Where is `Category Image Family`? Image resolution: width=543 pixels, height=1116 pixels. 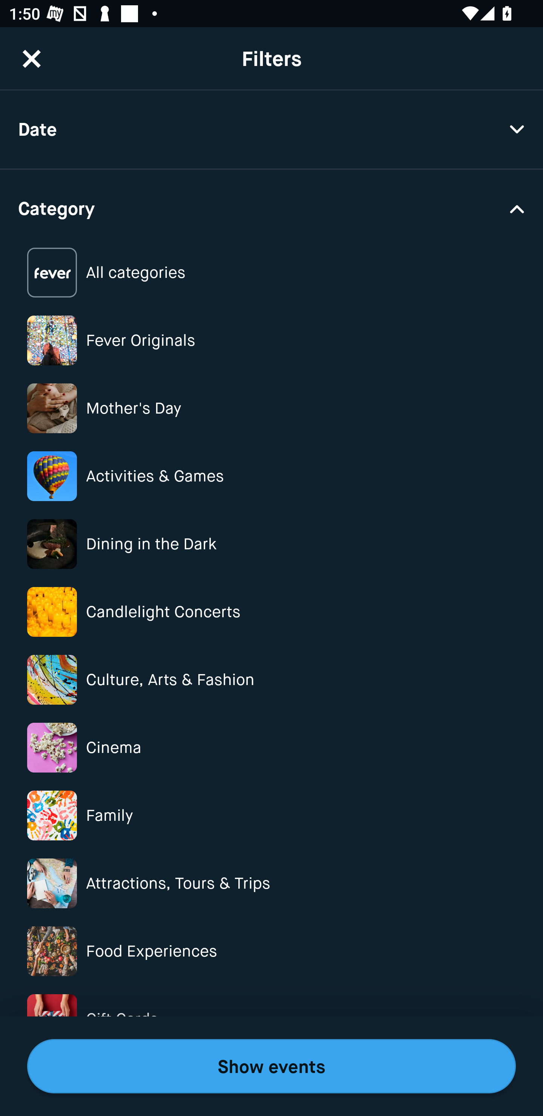
Category Image Family is located at coordinates (271, 815).